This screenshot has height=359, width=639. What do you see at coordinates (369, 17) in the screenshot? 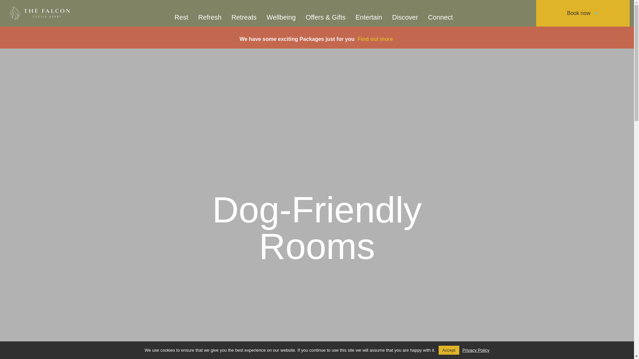
I see `Entertain` at bounding box center [369, 17].